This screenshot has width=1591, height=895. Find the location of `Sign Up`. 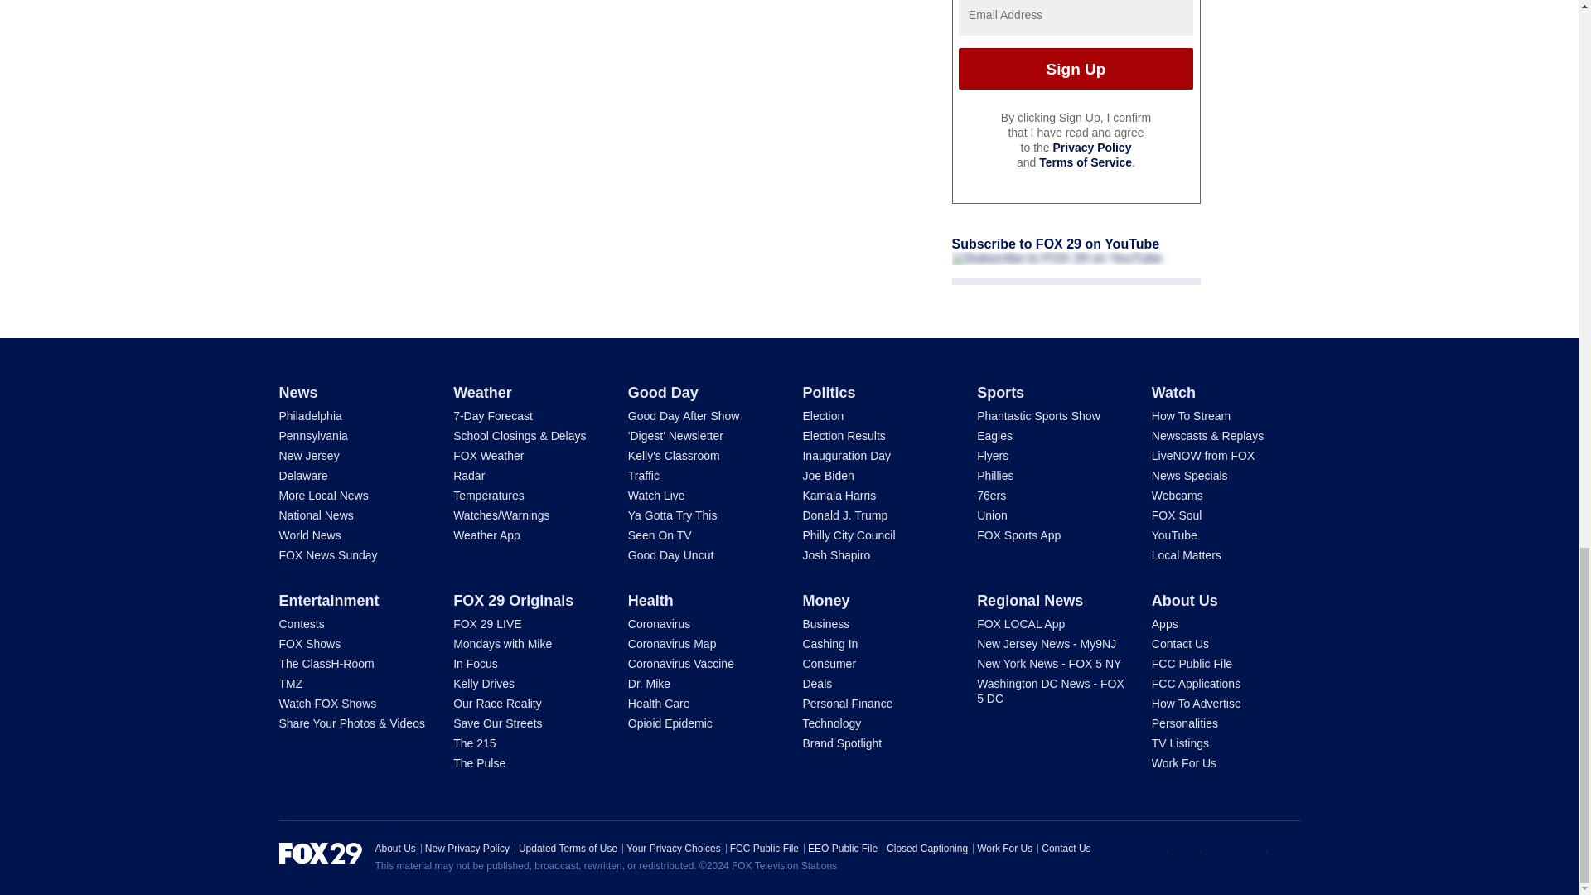

Sign Up is located at coordinates (1076, 69).